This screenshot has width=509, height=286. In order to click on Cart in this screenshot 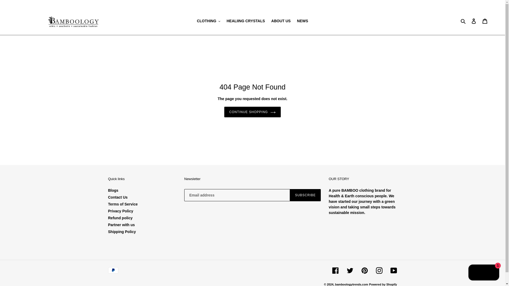, I will do `click(485, 21)`.